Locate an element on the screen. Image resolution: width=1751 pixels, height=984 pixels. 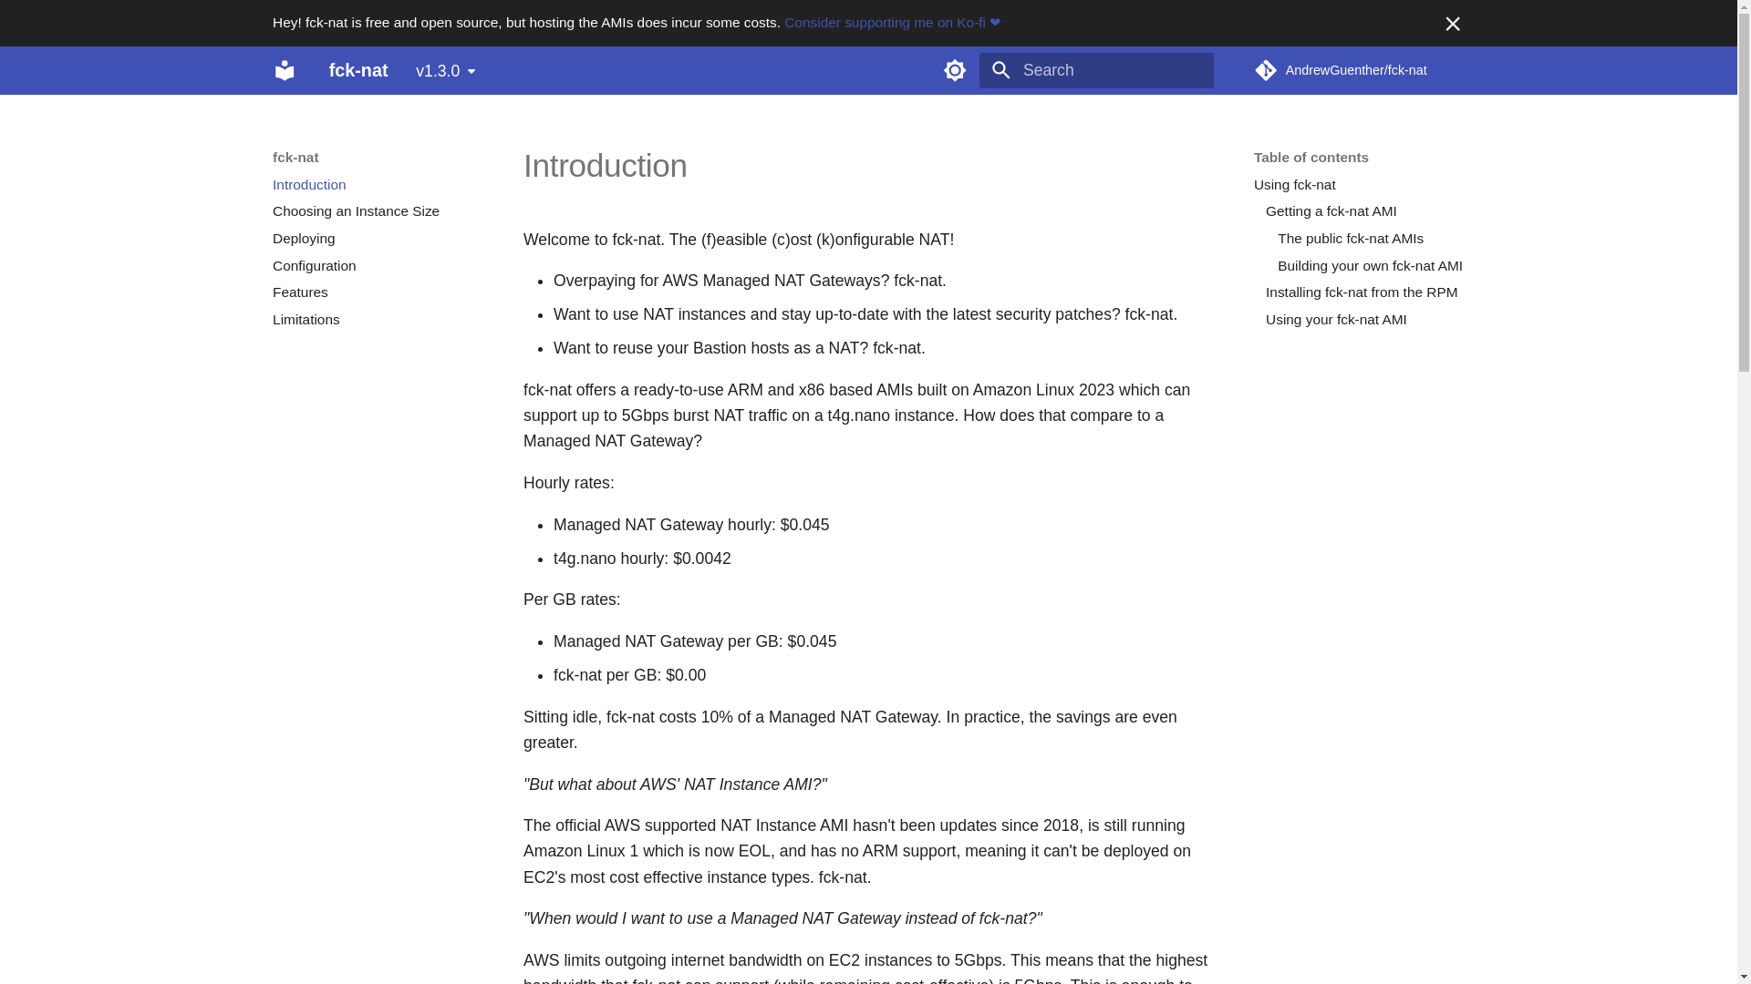
Using fck-nat is located at coordinates (1359, 184).